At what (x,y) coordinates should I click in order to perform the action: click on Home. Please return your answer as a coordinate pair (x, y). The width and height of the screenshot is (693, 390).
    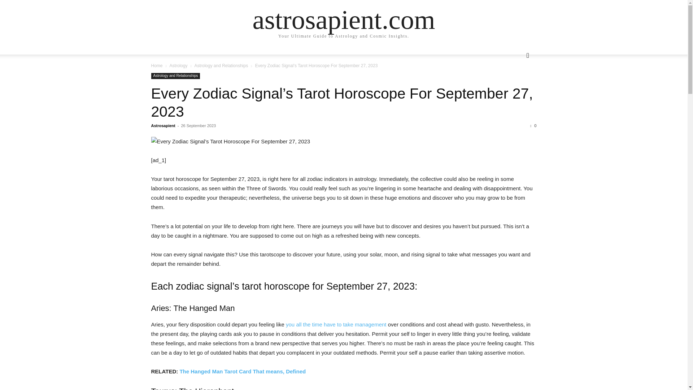
    Looking at the image, I should click on (157, 66).